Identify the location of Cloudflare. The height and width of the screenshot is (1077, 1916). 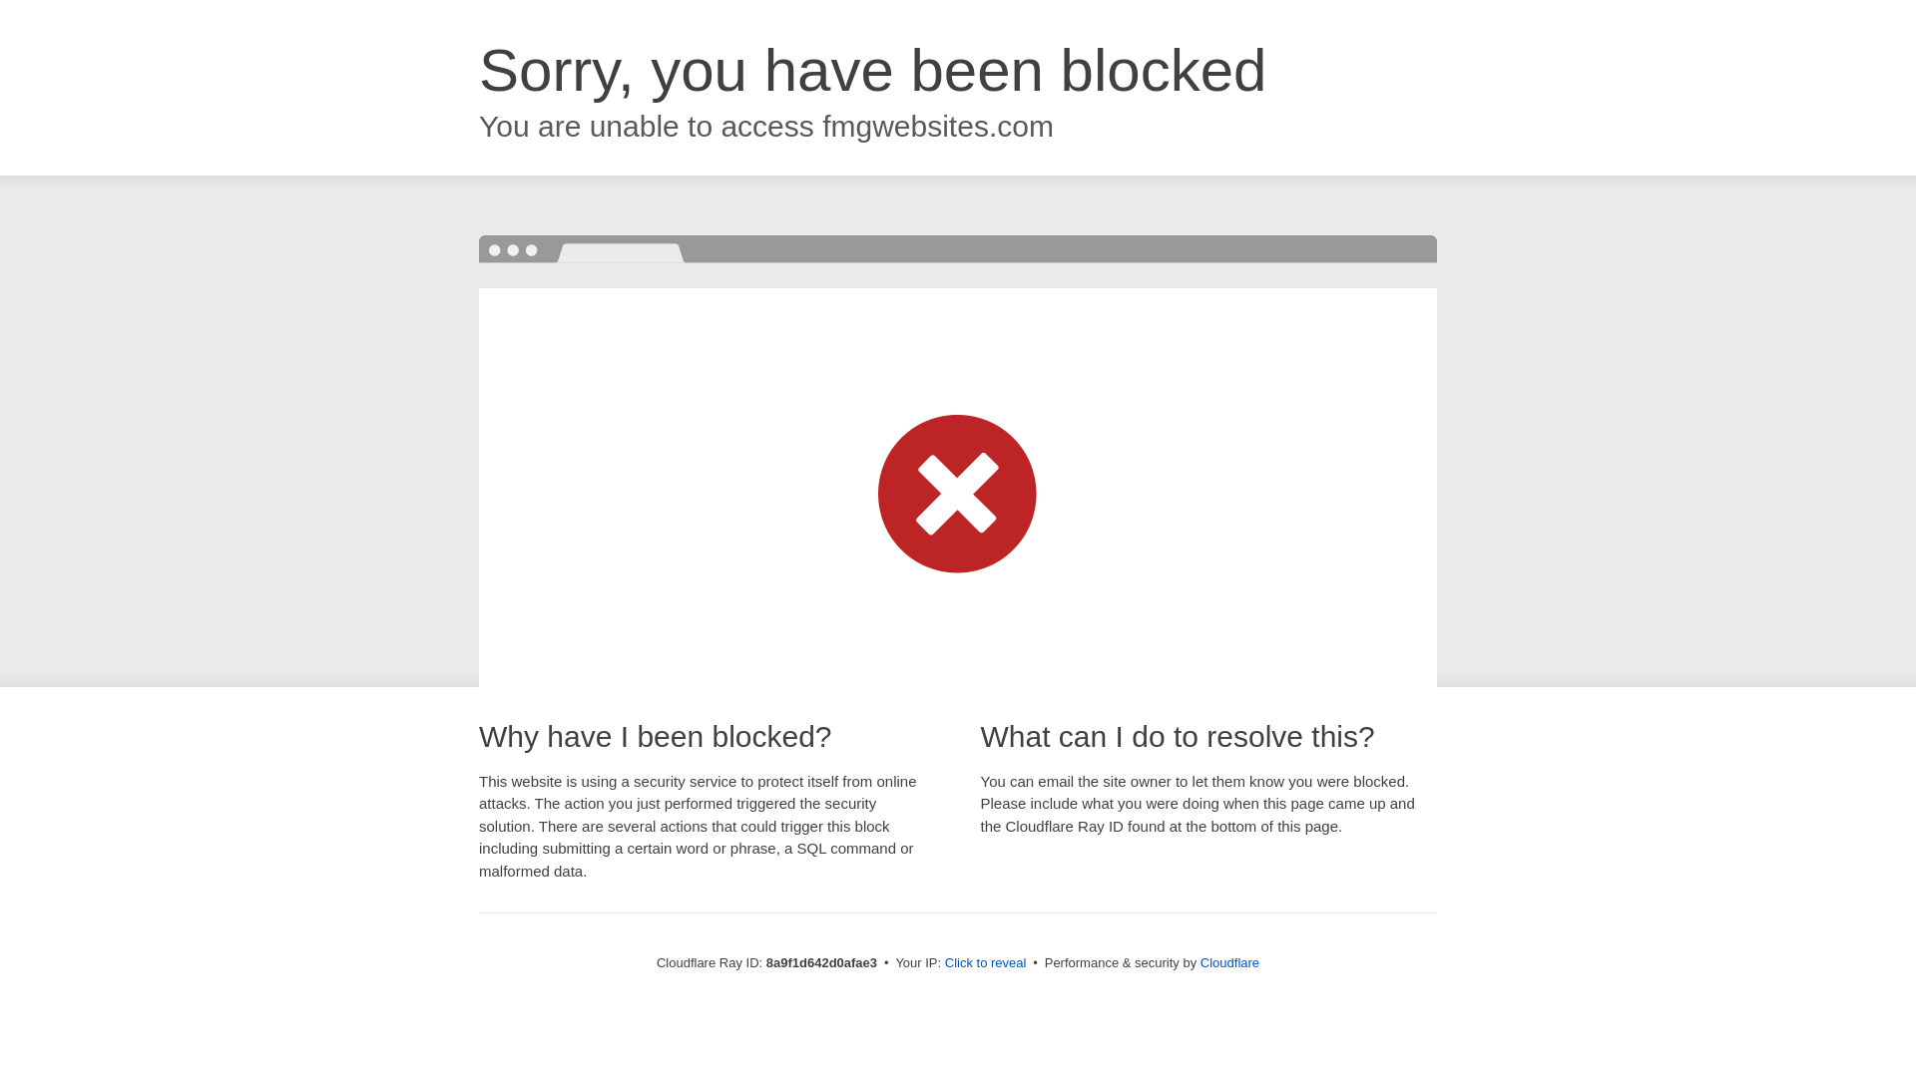
(1229, 962).